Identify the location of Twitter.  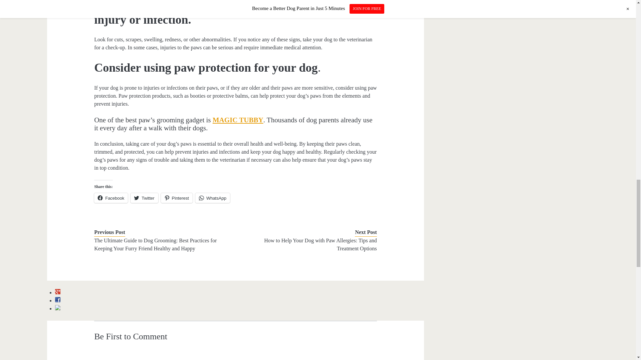
(144, 198).